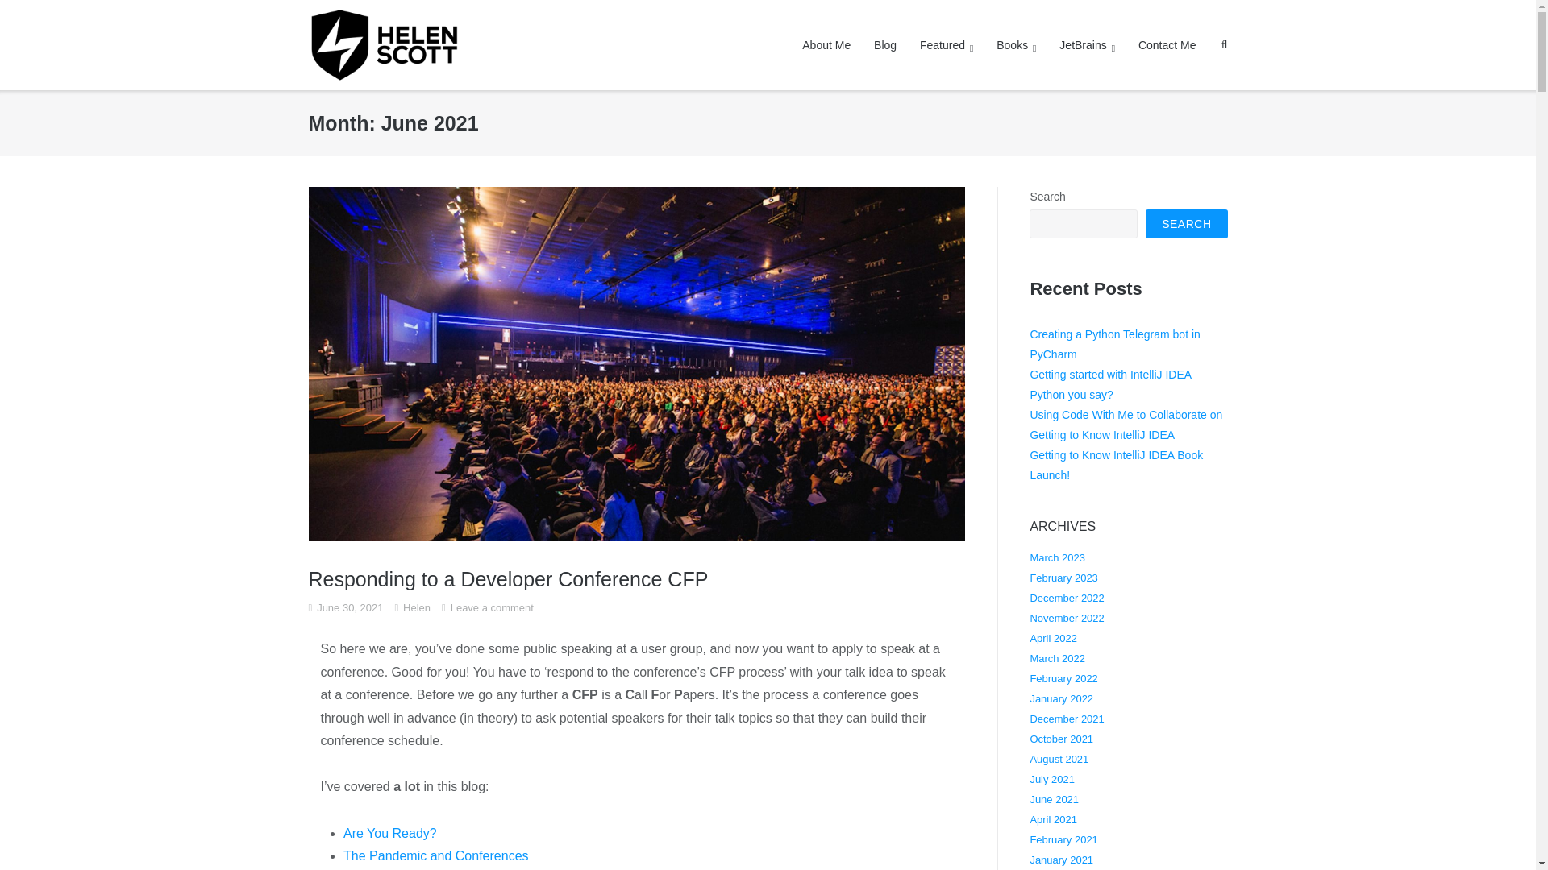 This screenshot has height=870, width=1548. What do you see at coordinates (508, 579) in the screenshot?
I see `Responding to a Developer Conference CFP` at bounding box center [508, 579].